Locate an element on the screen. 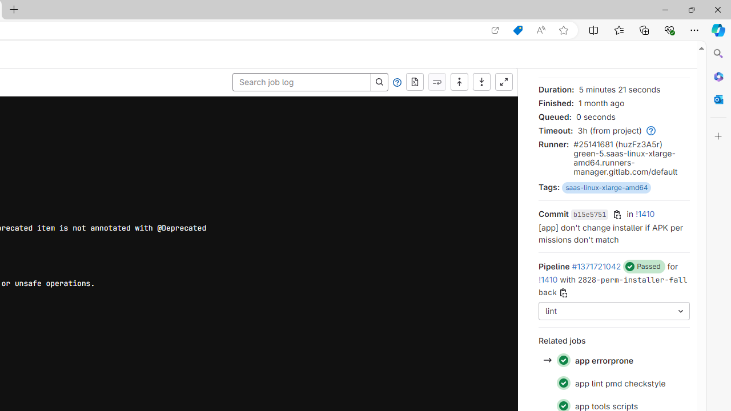  Open in app is located at coordinates (495, 30).